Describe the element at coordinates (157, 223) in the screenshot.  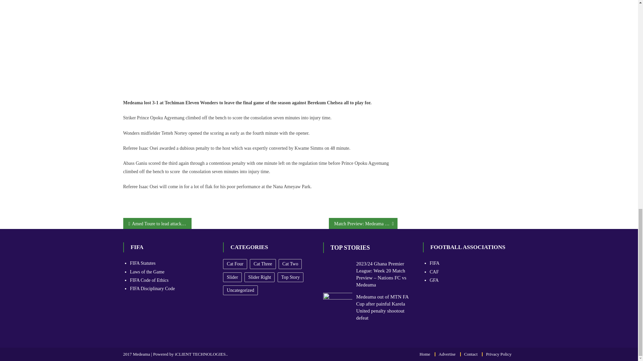
I see `Amed Toure to lead attack against Techiman Eleven Wonders` at that location.